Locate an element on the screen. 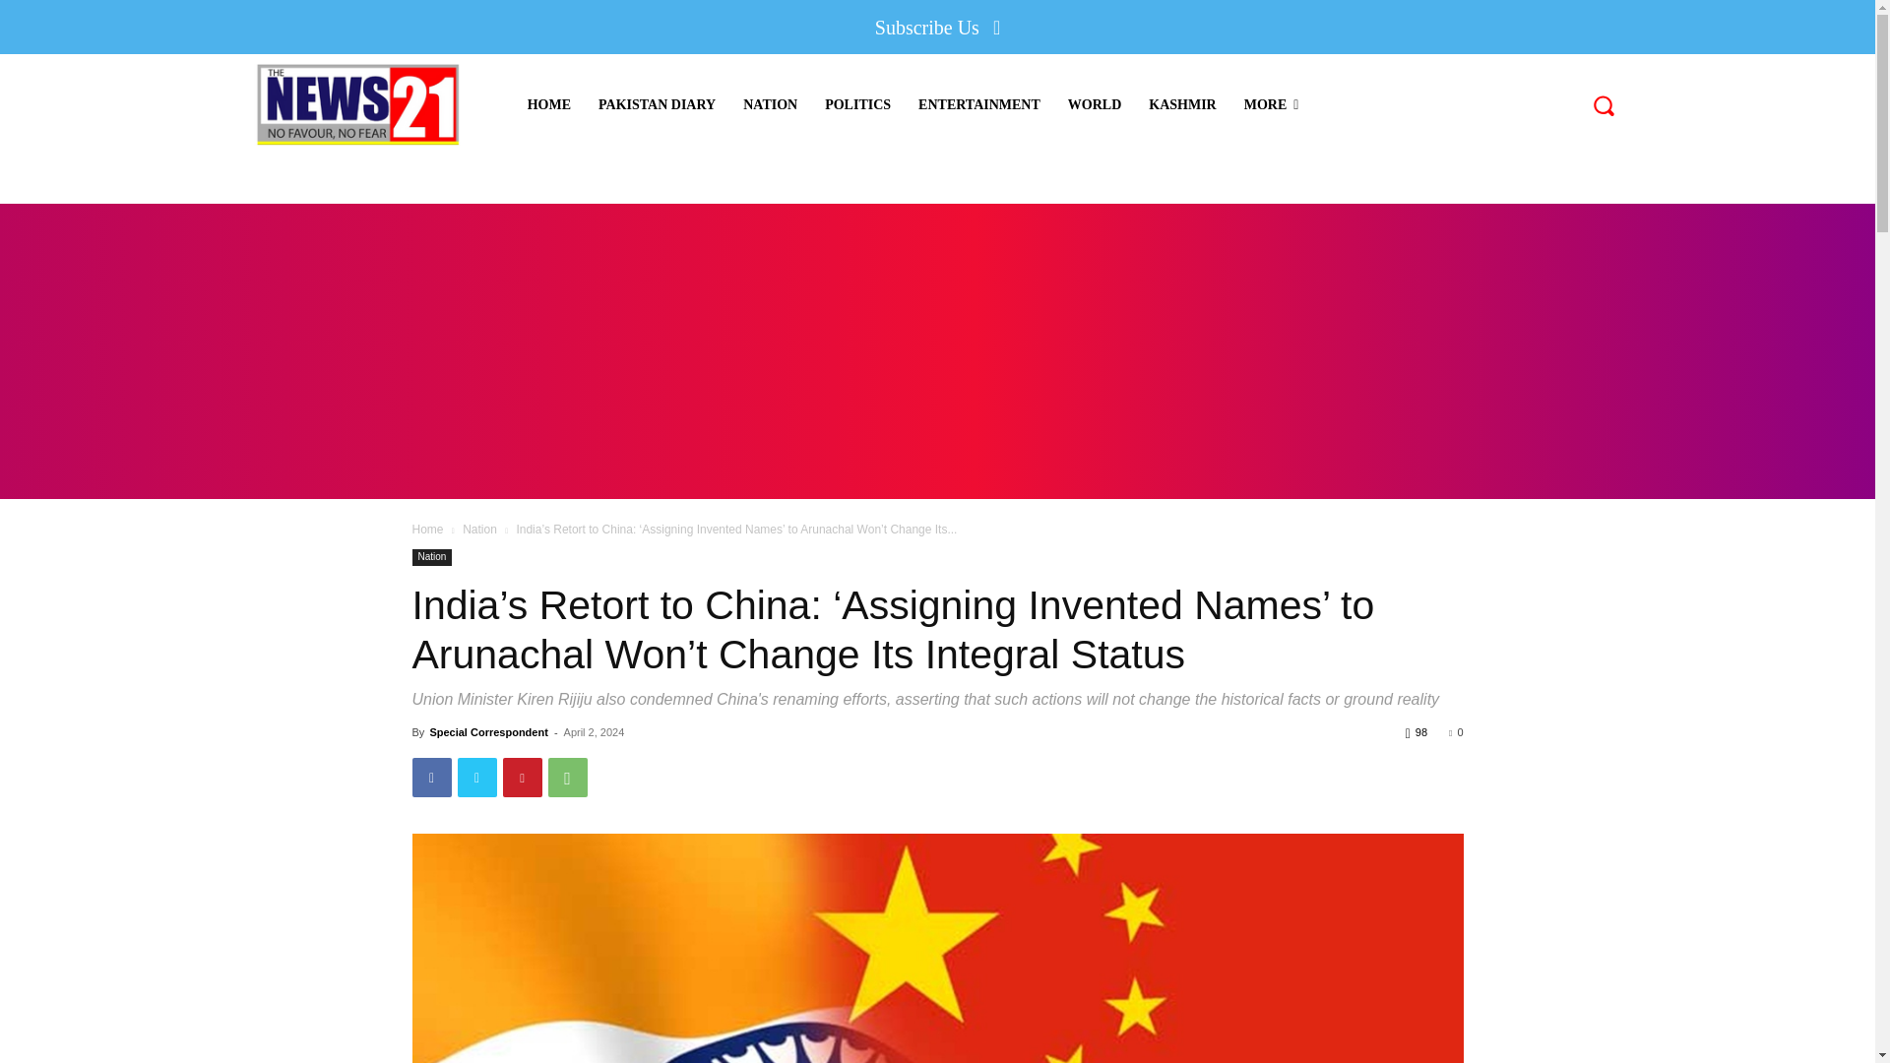 This screenshot has width=1890, height=1063. POLITICS is located at coordinates (857, 104).